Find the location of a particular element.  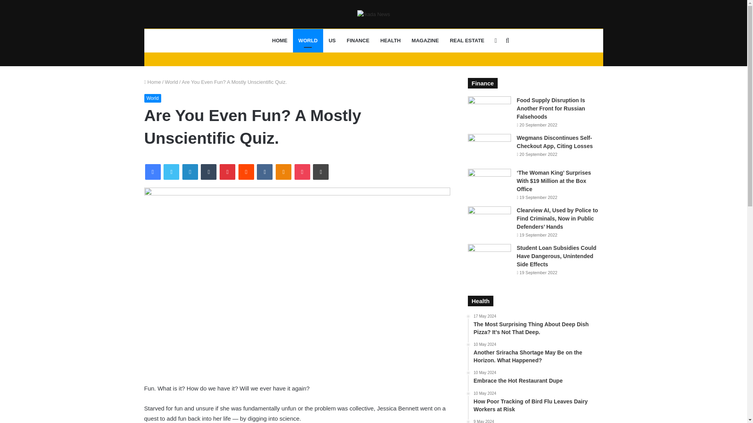

Pocket is located at coordinates (302, 172).